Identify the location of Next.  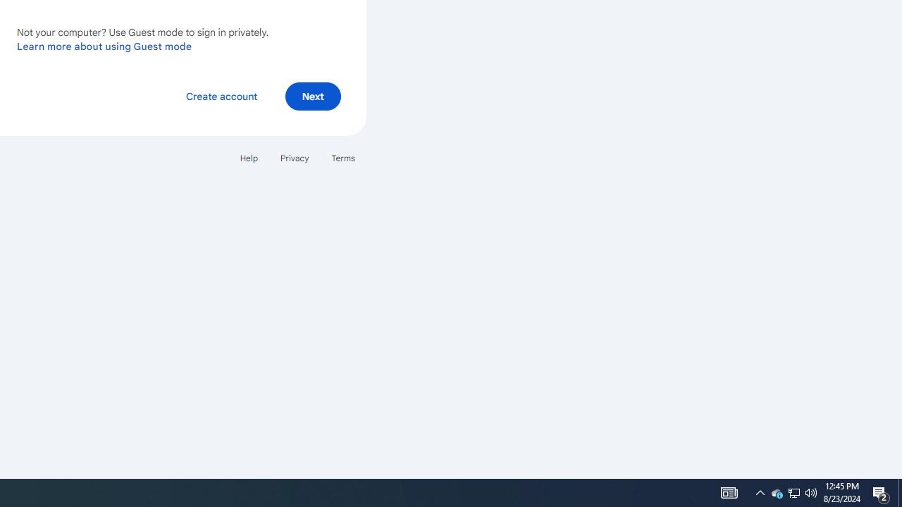
(313, 96).